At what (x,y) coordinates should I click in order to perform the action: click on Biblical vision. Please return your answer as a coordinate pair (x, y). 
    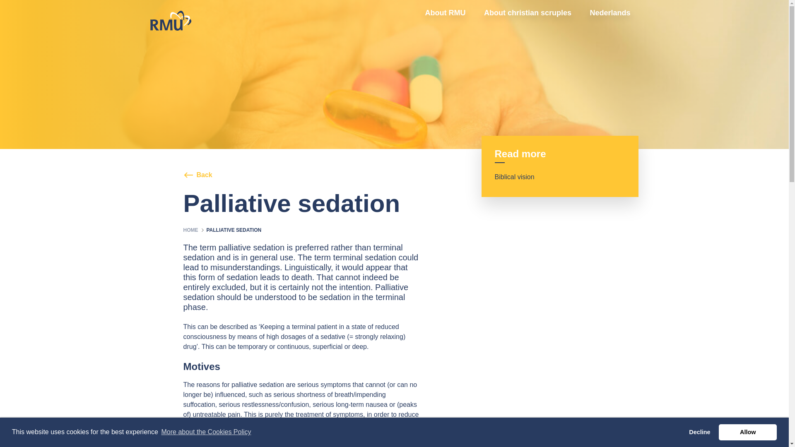
    Looking at the image, I should click on (521, 177).